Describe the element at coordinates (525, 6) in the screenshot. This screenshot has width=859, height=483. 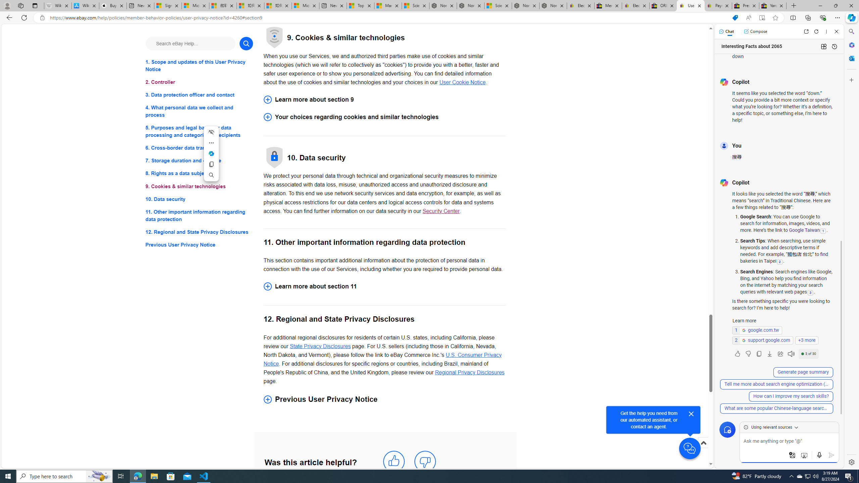
I see `Nordace - Summer Adventures 2024` at that location.